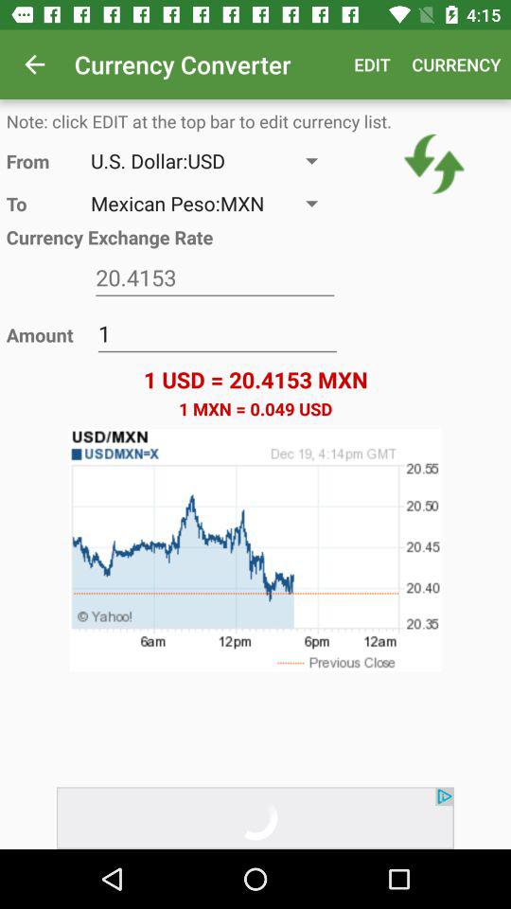 Image resolution: width=511 pixels, height=909 pixels. What do you see at coordinates (433, 164) in the screenshot?
I see `choose the item above 1 usd 20` at bounding box center [433, 164].